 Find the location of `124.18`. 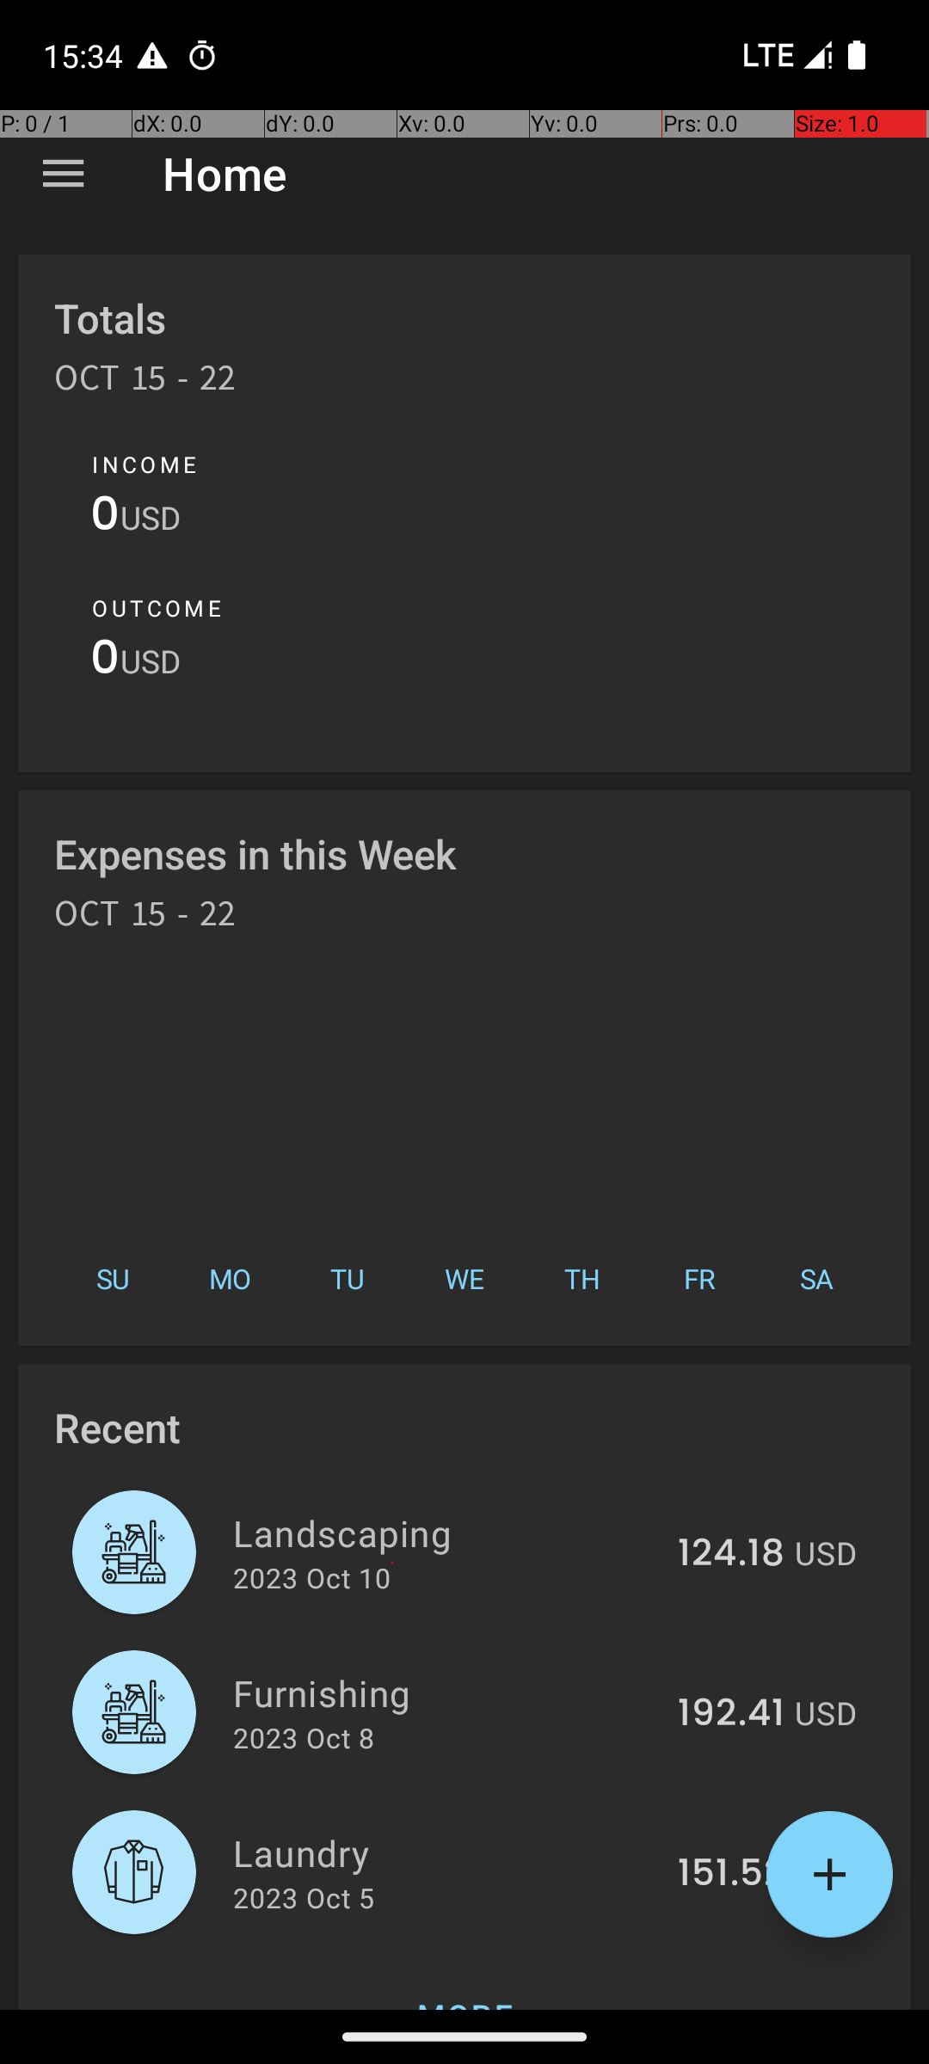

124.18 is located at coordinates (731, 1554).